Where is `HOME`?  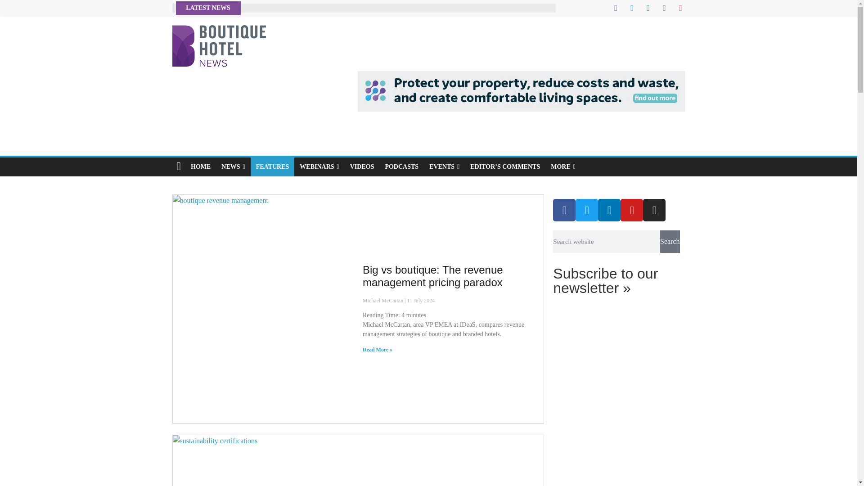
HOME is located at coordinates (201, 166).